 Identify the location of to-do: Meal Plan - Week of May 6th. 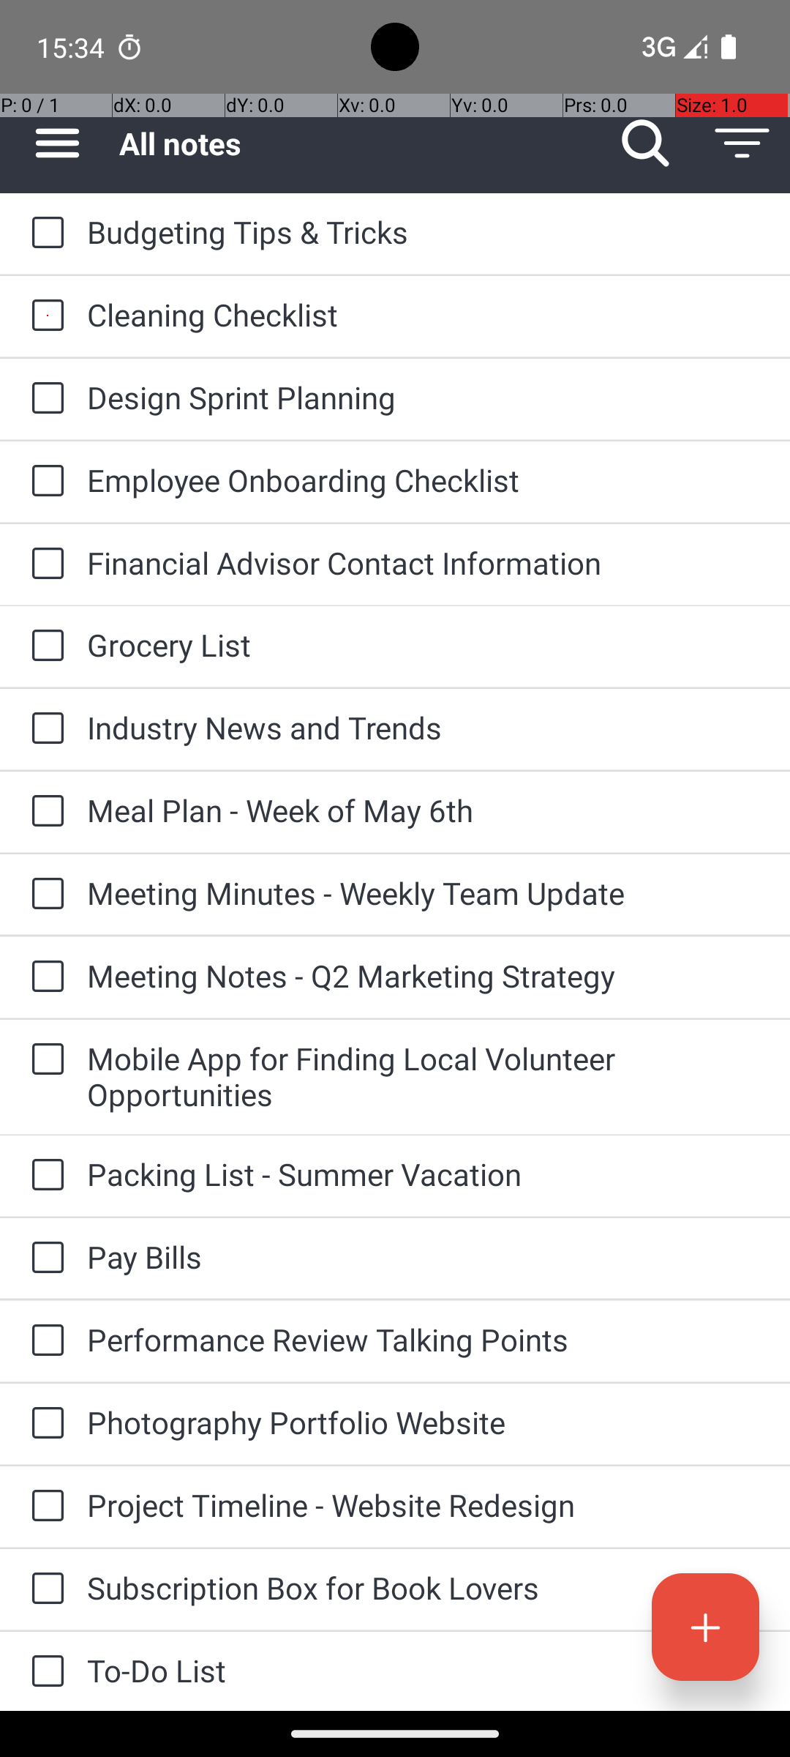
(44, 813).